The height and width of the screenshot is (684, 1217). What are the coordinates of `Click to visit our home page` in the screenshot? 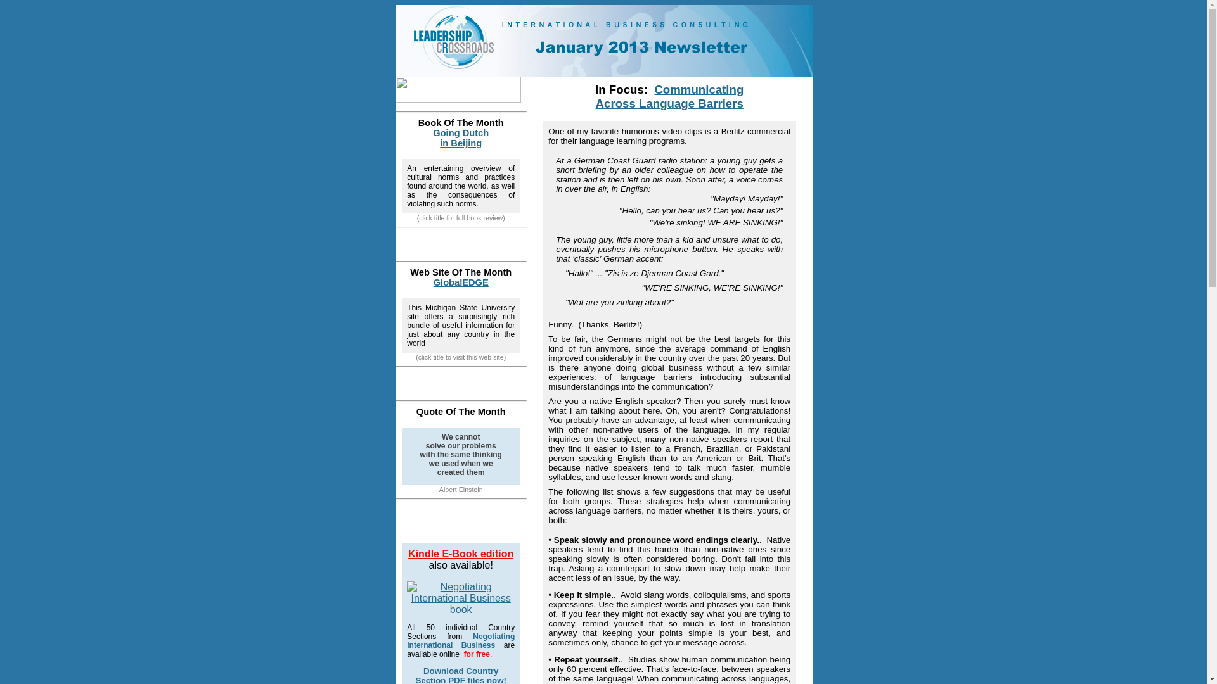 It's located at (461, 138).